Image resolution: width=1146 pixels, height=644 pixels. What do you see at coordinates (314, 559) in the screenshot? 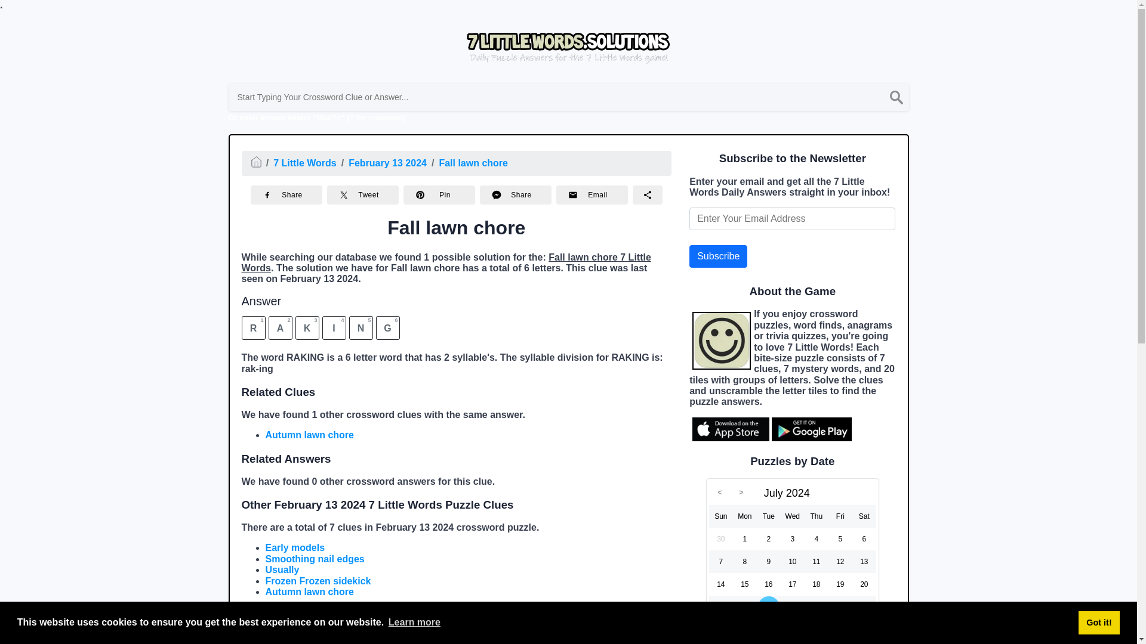
I see `Smoothing nail edges` at bounding box center [314, 559].